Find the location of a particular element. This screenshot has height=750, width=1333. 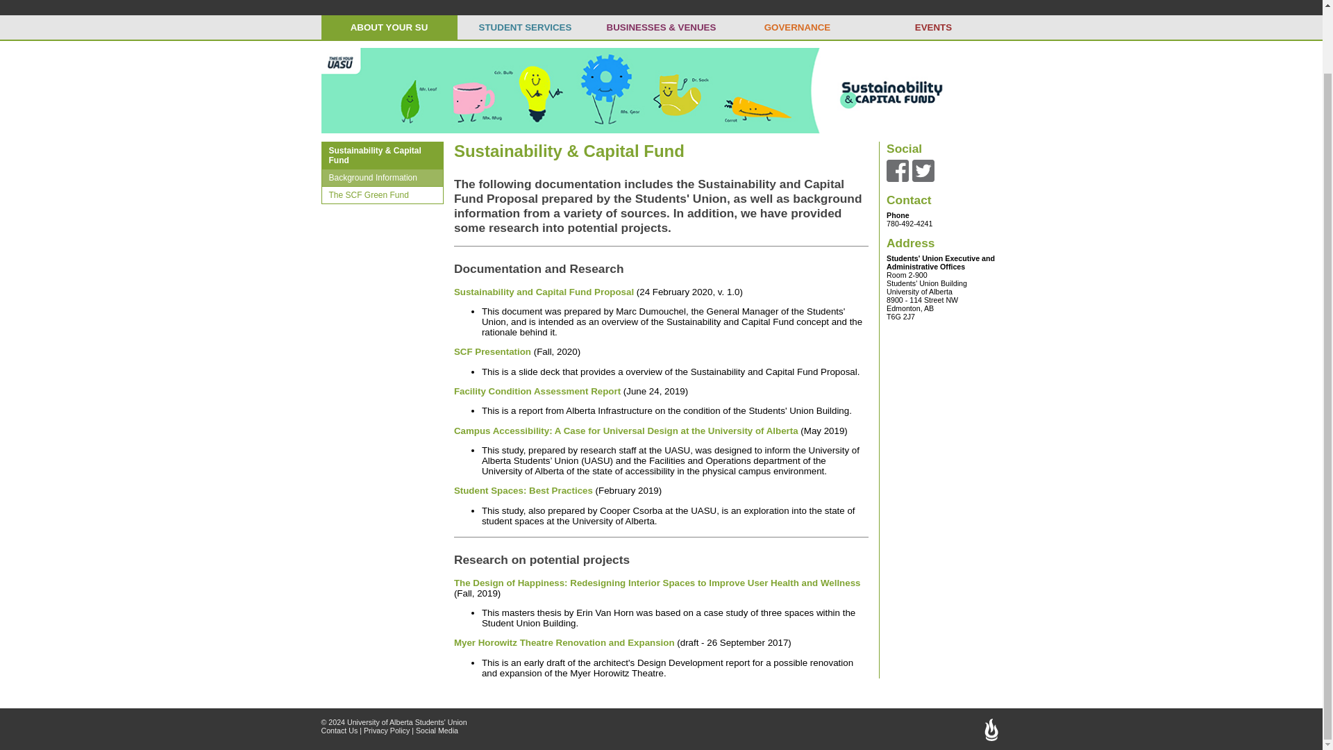

ABOUT YOUR SU is located at coordinates (389, 27).